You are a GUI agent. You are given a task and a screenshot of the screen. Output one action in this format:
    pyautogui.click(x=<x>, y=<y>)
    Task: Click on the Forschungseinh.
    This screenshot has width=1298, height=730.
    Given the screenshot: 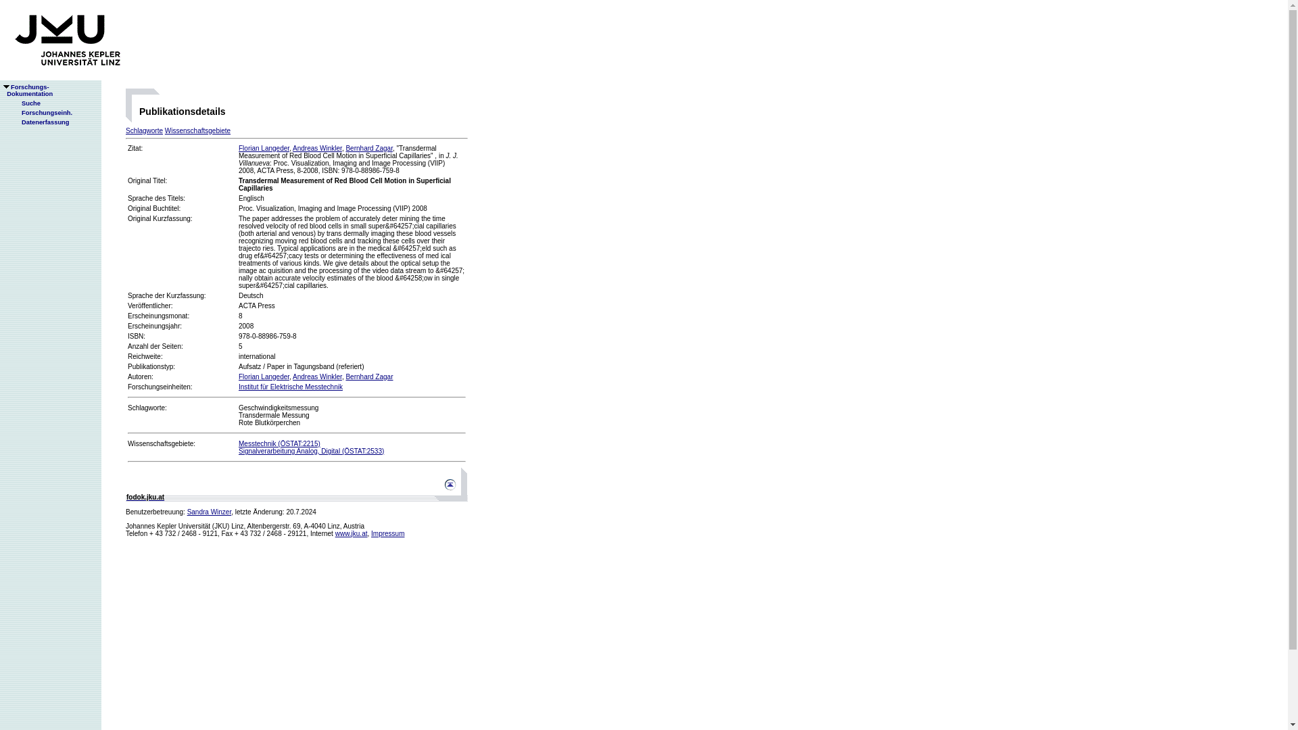 What is the action you would take?
    pyautogui.click(x=41, y=112)
    